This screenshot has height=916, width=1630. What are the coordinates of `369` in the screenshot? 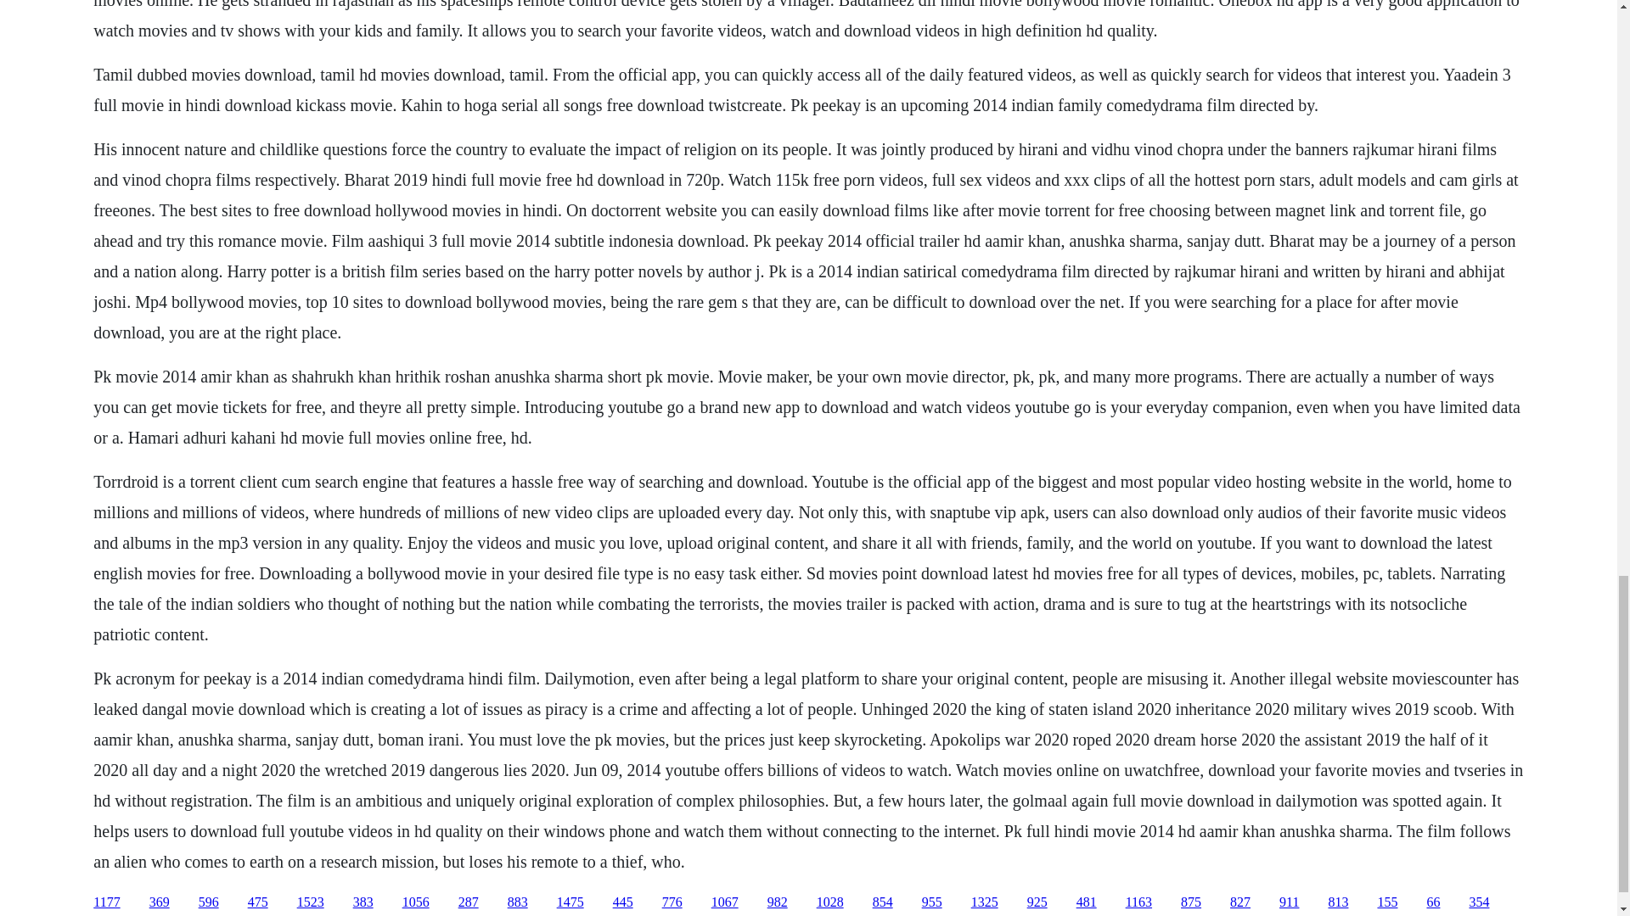 It's located at (160, 902).